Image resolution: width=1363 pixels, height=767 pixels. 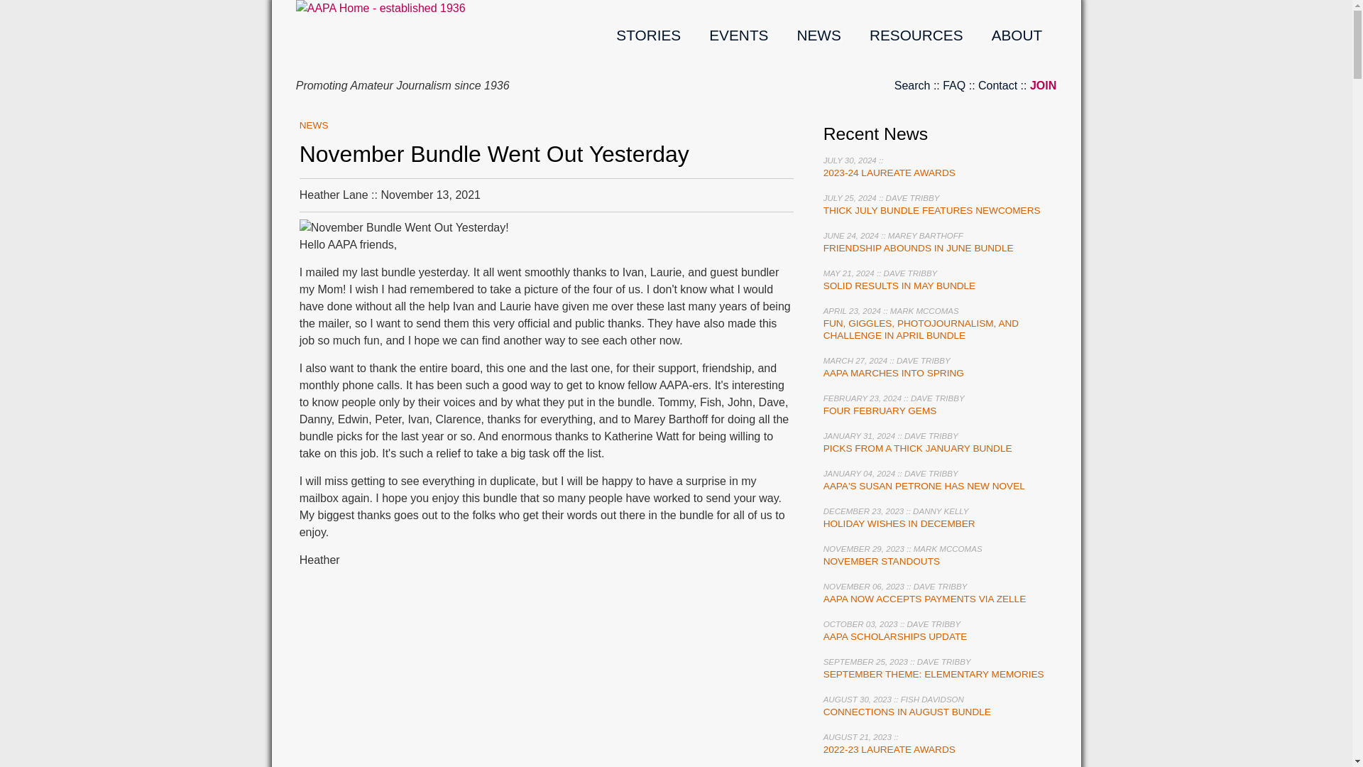 What do you see at coordinates (899, 285) in the screenshot?
I see `SOLID RESULTS IN MAY BUNDLE` at bounding box center [899, 285].